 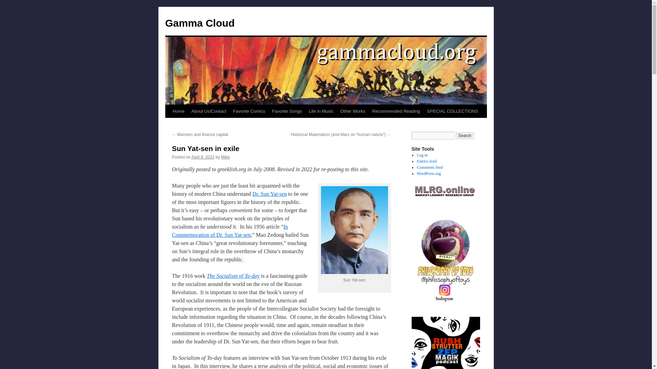 What do you see at coordinates (225, 157) in the screenshot?
I see `View all posts by Mike` at bounding box center [225, 157].